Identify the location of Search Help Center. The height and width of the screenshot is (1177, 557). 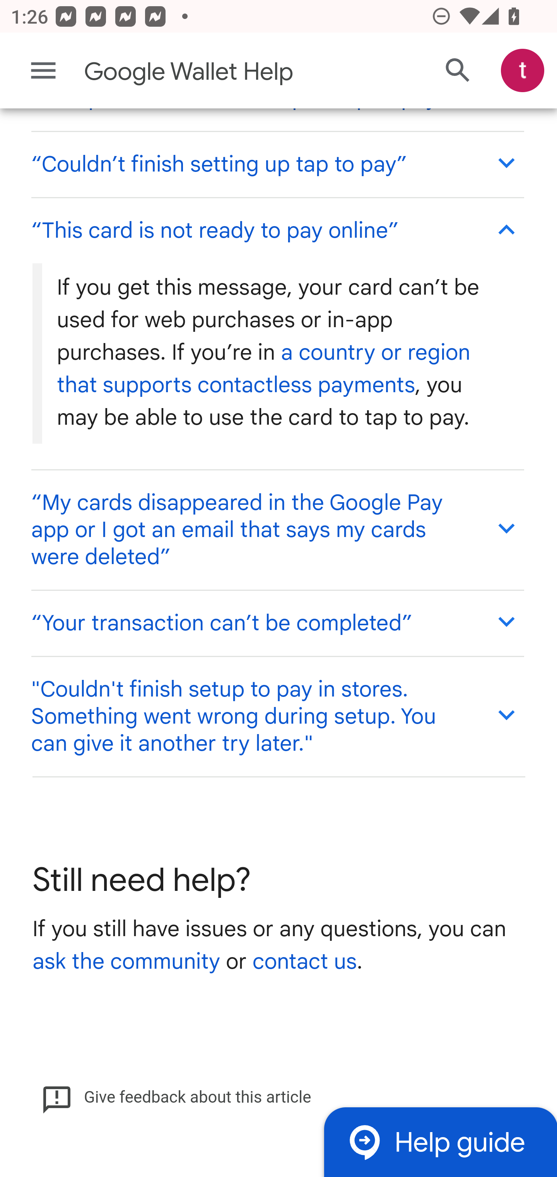
(458, 71).